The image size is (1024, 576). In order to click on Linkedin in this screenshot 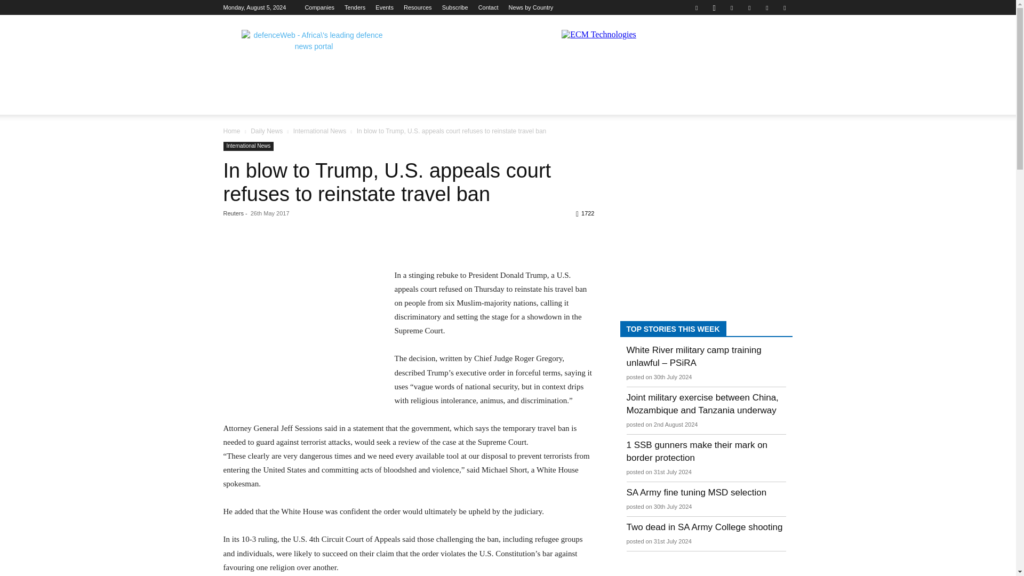, I will do `click(732, 7)`.